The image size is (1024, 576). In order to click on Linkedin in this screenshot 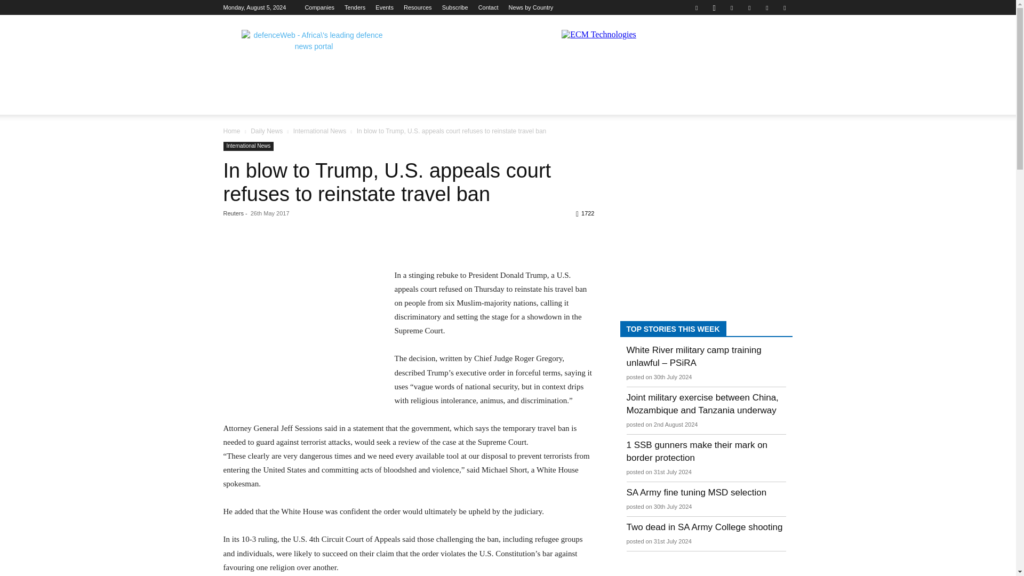, I will do `click(732, 7)`.